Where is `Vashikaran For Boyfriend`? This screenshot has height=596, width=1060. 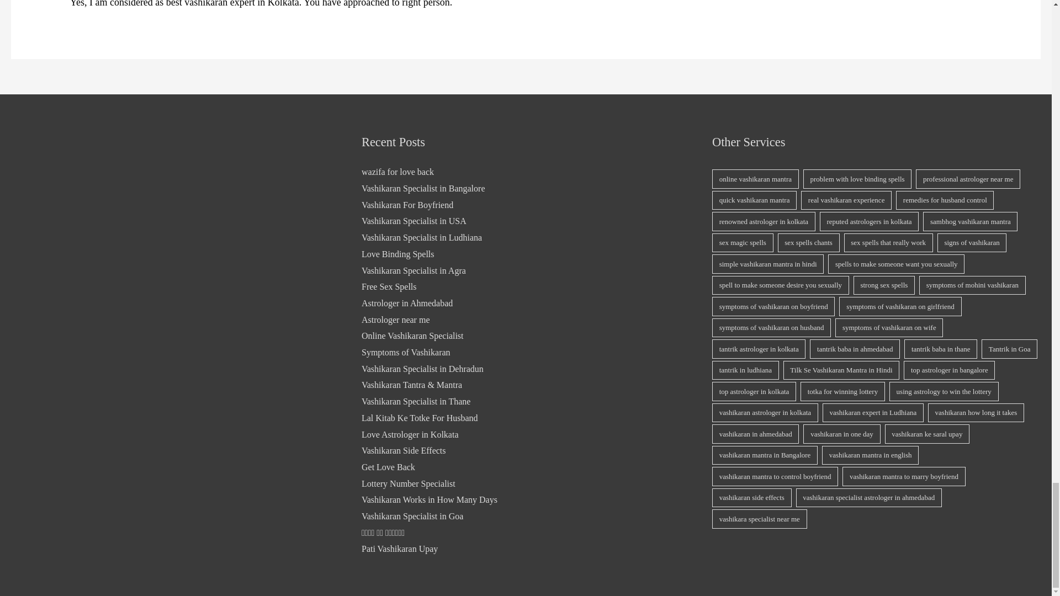
Vashikaran For Boyfriend is located at coordinates (407, 205).